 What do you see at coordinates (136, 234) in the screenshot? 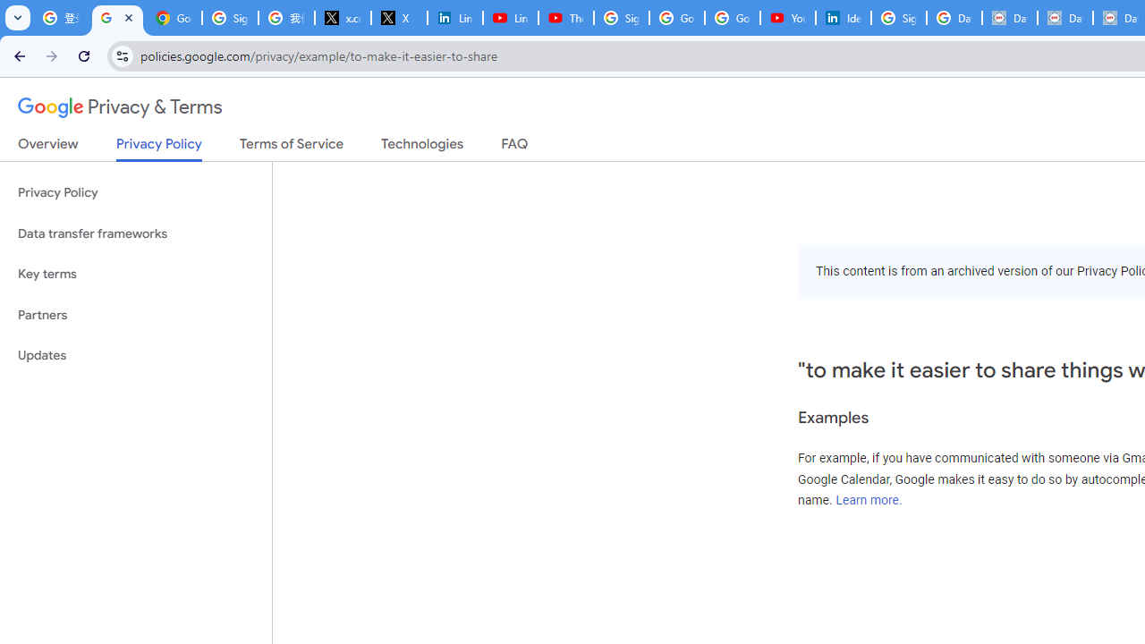
I see `Data transfer frameworks` at bounding box center [136, 234].